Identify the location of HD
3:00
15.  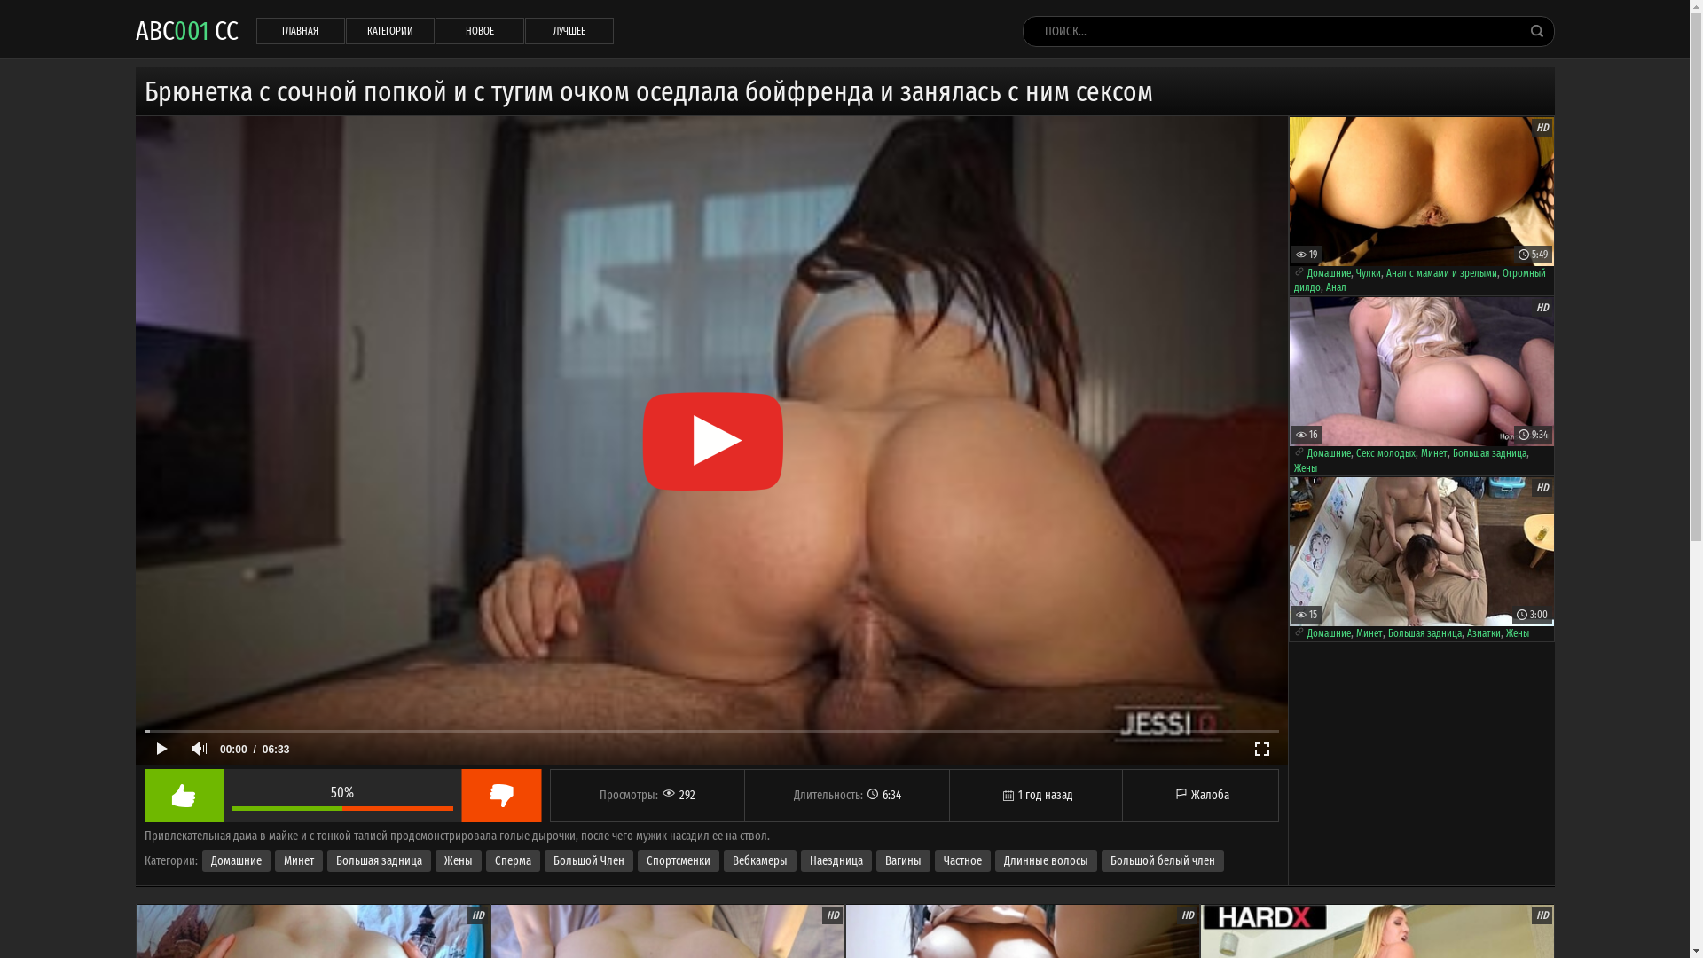
(1422, 552).